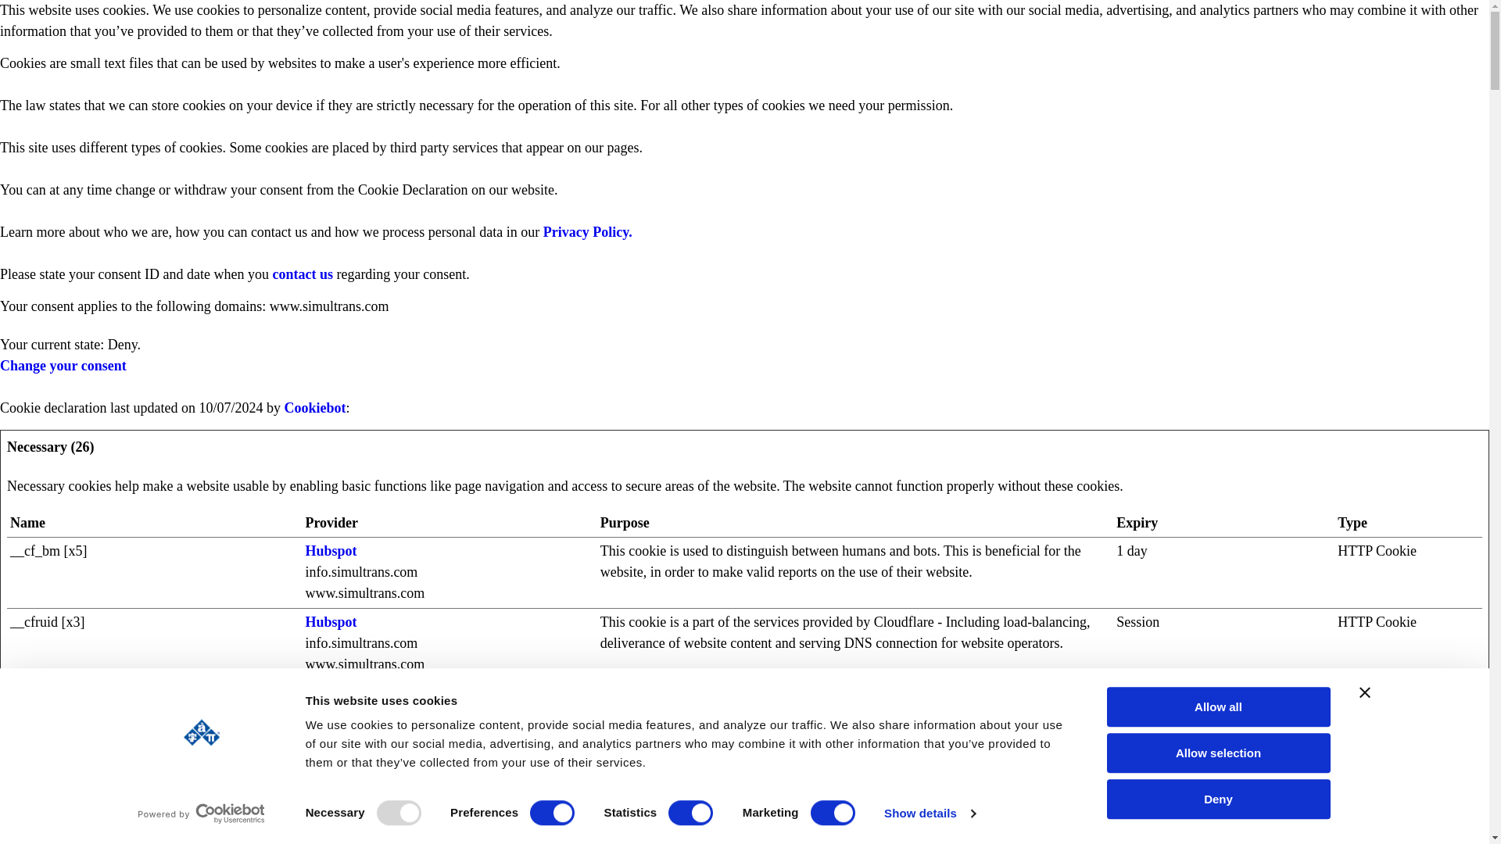 The height and width of the screenshot is (844, 1501). I want to click on Hubspot's privacy policy, so click(330, 622).